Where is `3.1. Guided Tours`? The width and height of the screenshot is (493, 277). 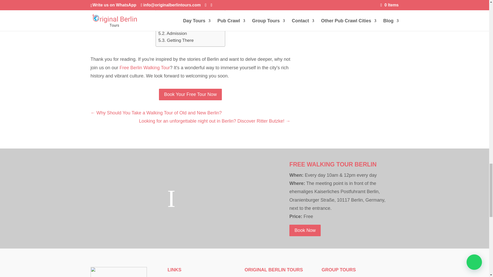
3.1. Guided Tours is located at coordinates (176, 5).